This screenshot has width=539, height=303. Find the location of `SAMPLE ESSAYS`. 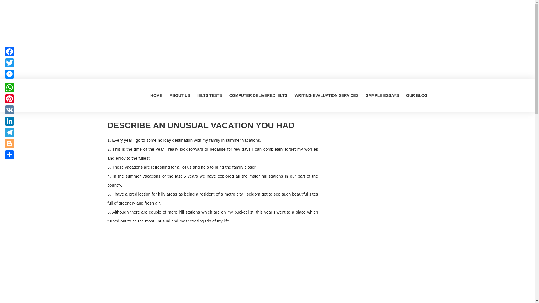

SAMPLE ESSAYS is located at coordinates (382, 95).